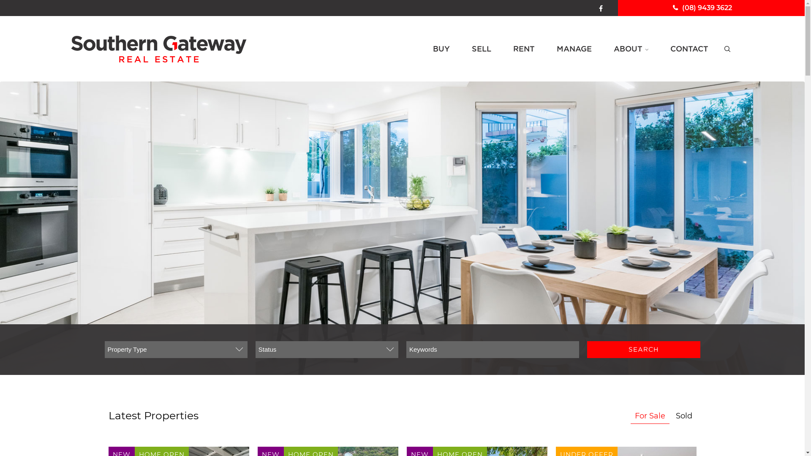 The height and width of the screenshot is (456, 811). Describe the element at coordinates (574, 49) in the screenshot. I see `MANAGE` at that location.